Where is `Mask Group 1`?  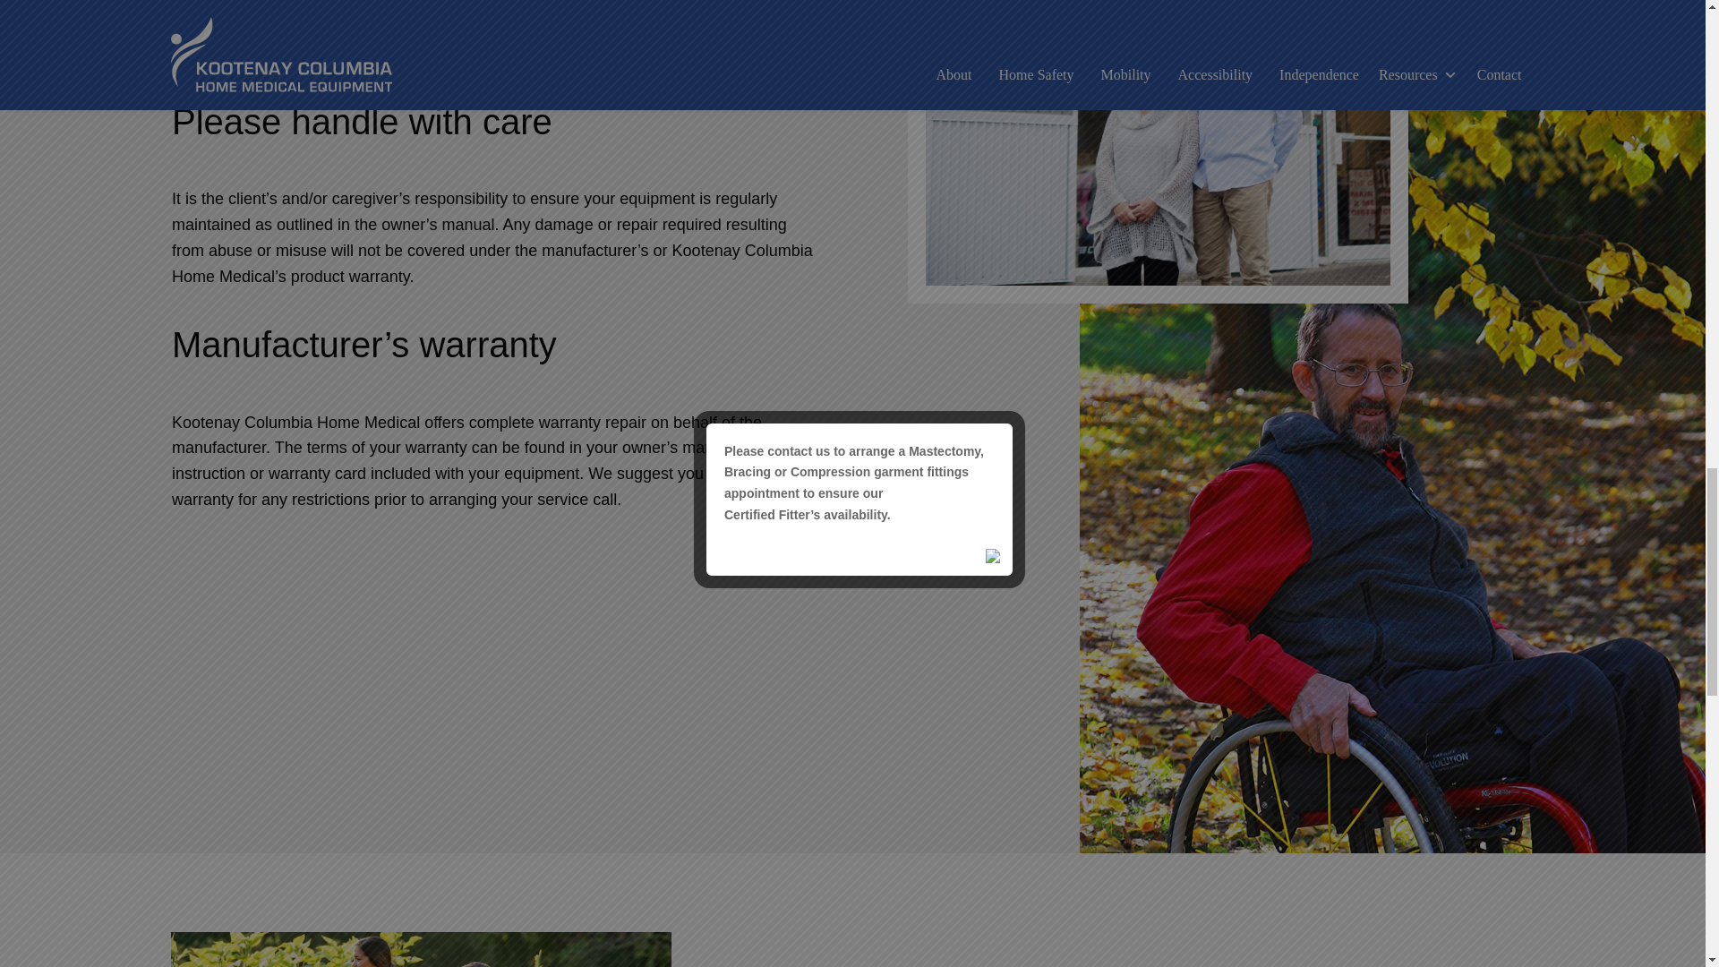
Mask Group 1 is located at coordinates (420, 949).